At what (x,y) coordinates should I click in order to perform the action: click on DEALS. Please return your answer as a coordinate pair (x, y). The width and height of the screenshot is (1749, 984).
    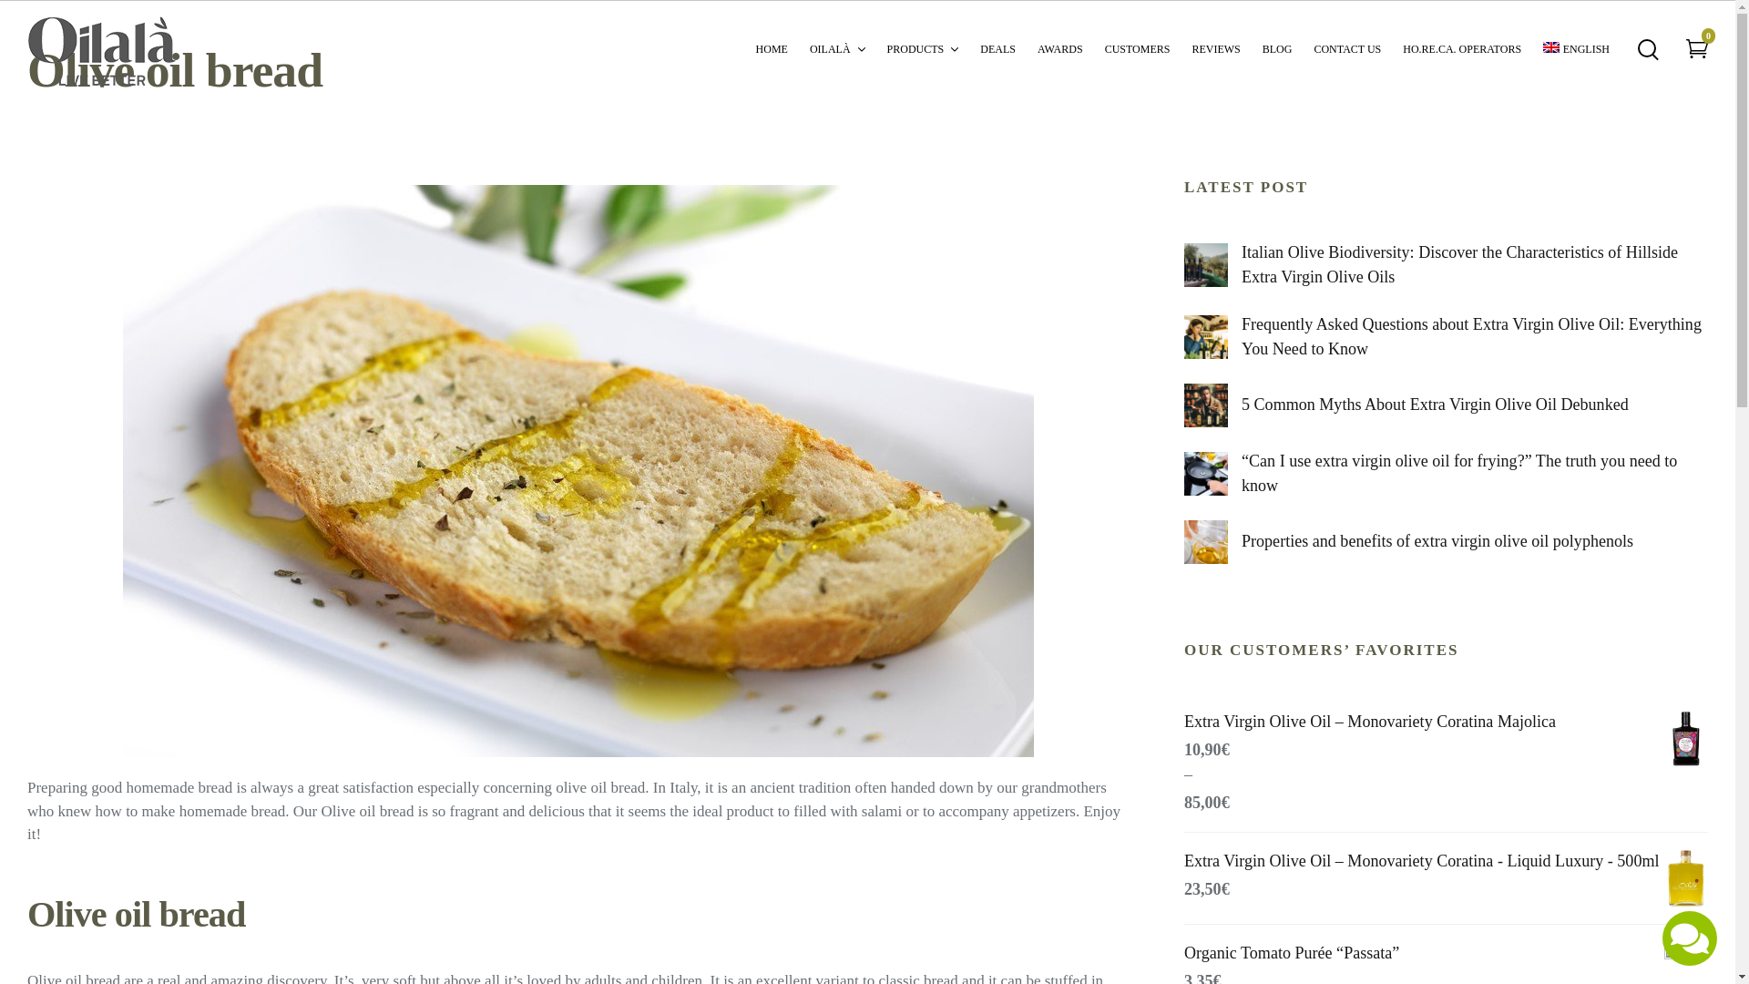
    Looking at the image, I should click on (997, 47).